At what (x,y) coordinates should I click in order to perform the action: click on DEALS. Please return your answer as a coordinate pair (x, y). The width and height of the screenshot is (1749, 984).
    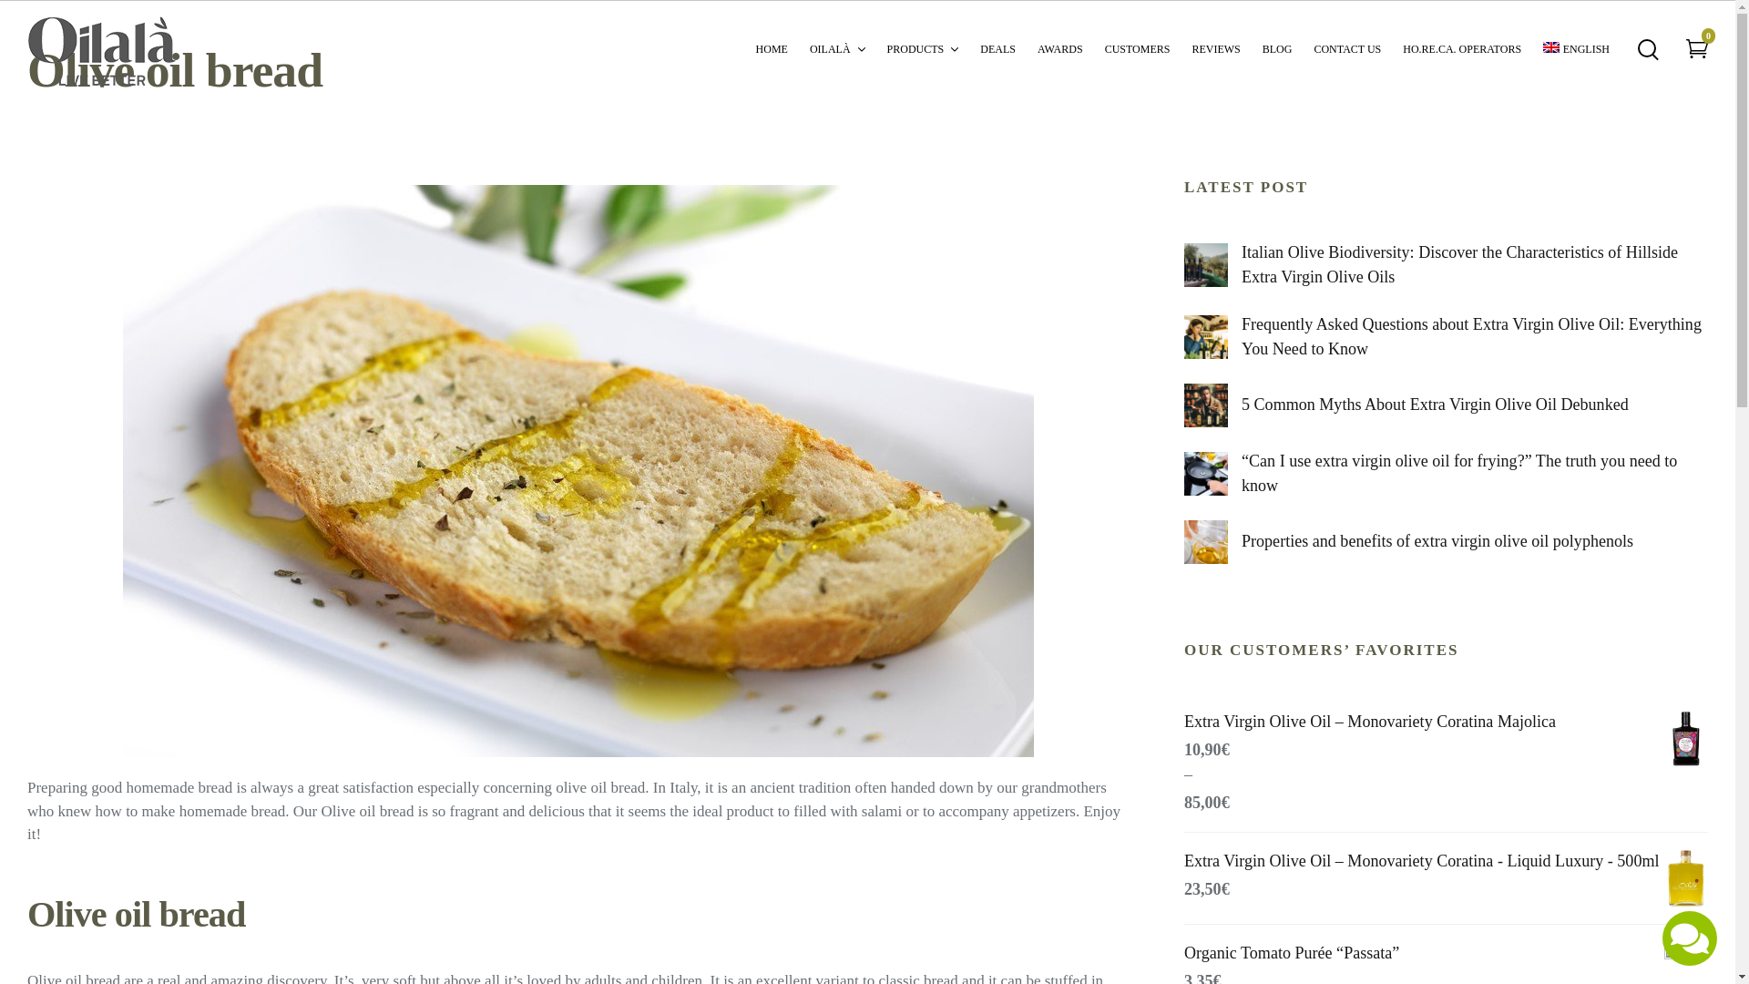
    Looking at the image, I should click on (997, 47).